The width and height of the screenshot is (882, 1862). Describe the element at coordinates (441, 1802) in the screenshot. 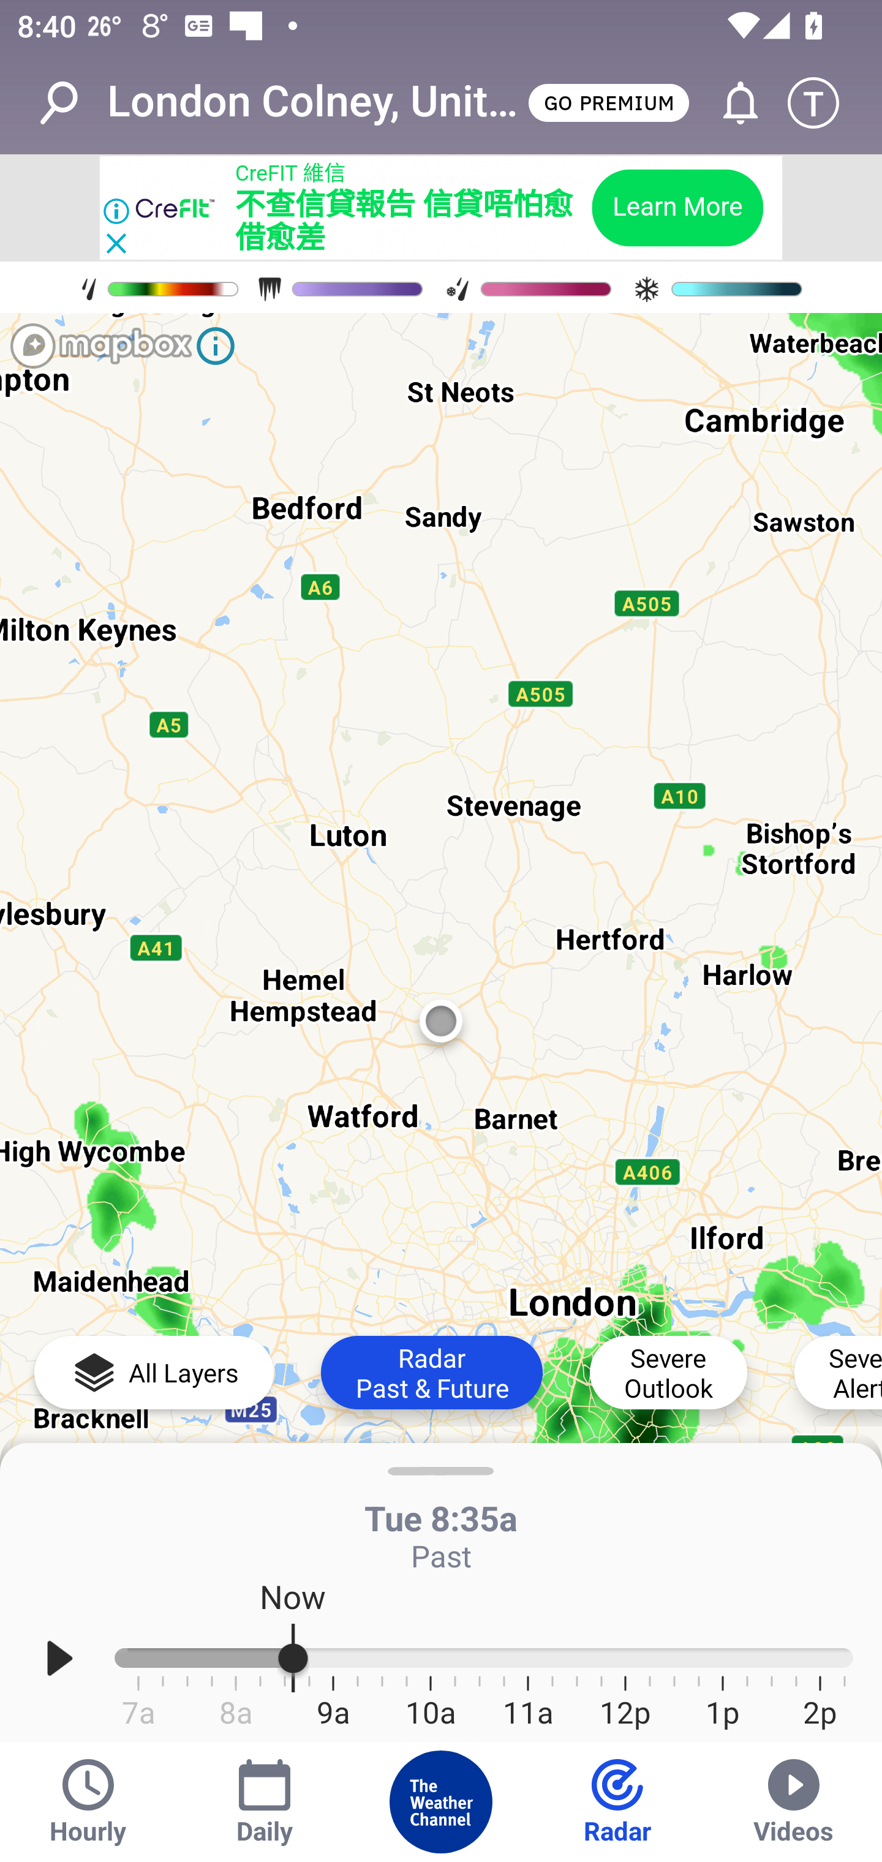

I see `Home Tab` at that location.